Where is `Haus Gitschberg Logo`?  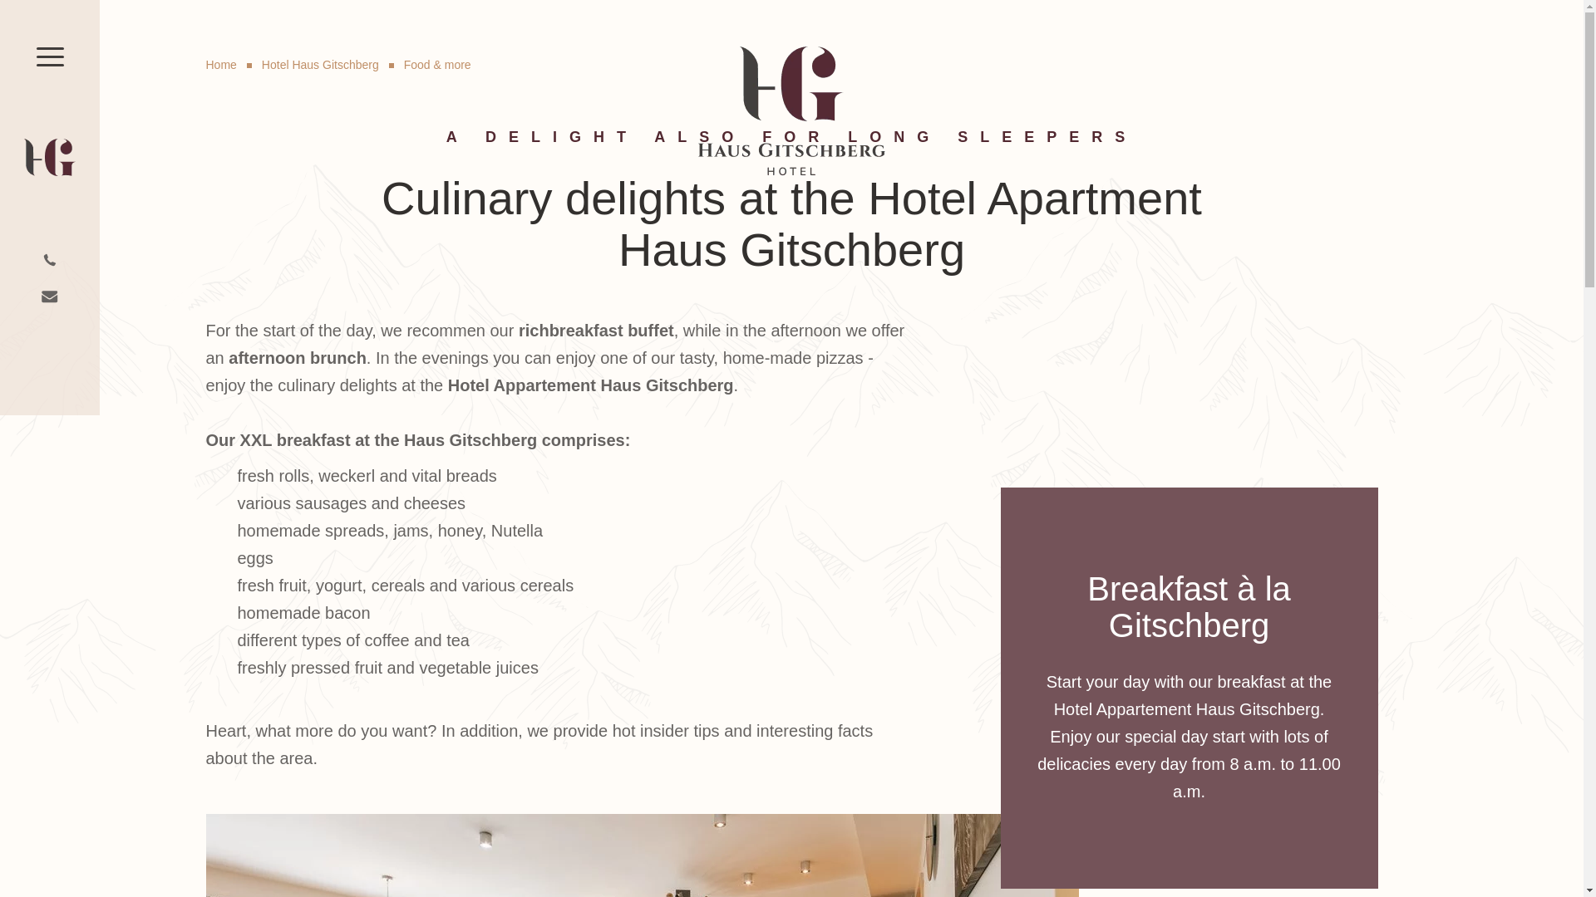
Haus Gitschberg Logo is located at coordinates (791, 115).